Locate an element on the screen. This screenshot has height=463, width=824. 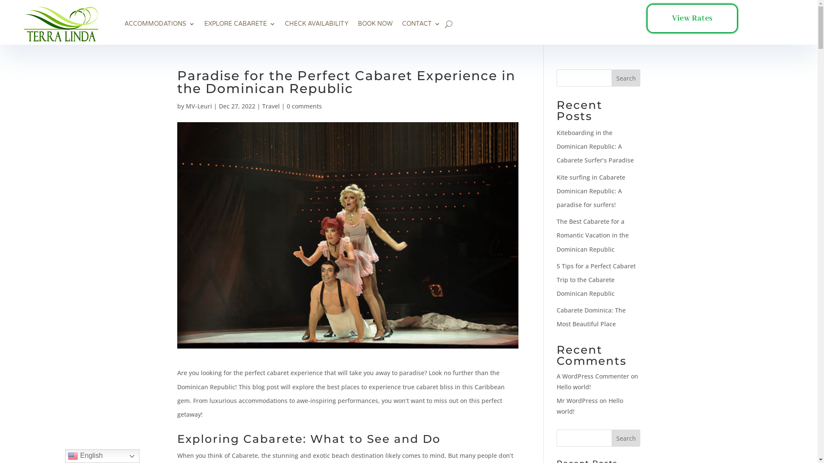
A WordPress Commenter is located at coordinates (593, 376).